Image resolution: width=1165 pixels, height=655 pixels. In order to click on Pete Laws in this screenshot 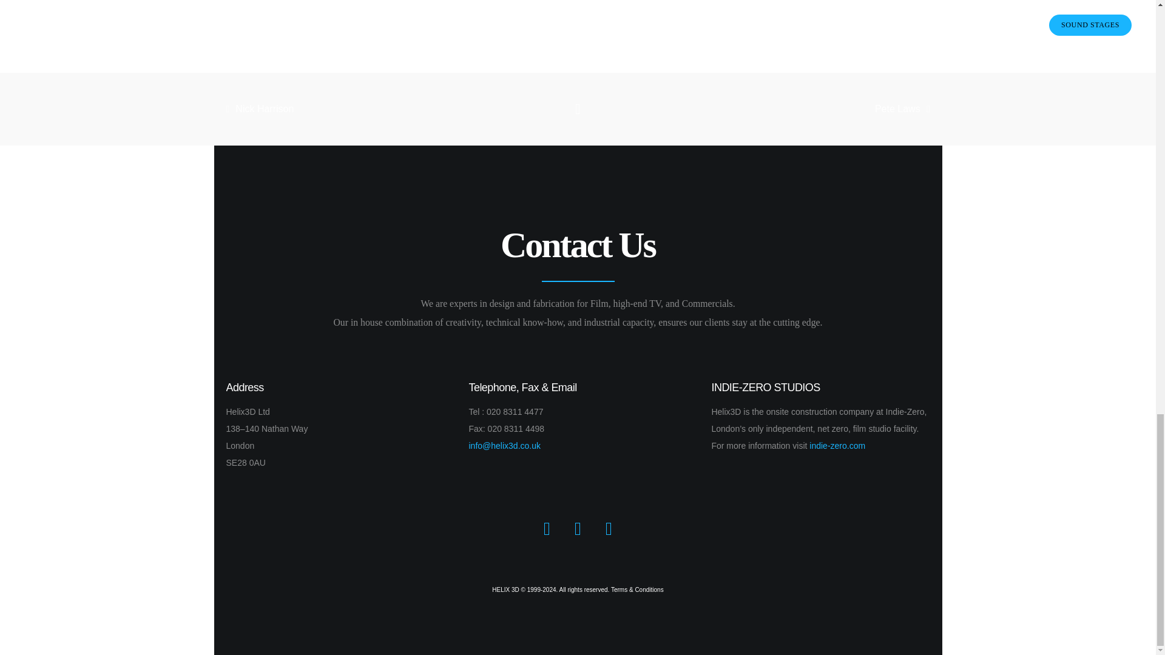, I will do `click(817, 109)`.